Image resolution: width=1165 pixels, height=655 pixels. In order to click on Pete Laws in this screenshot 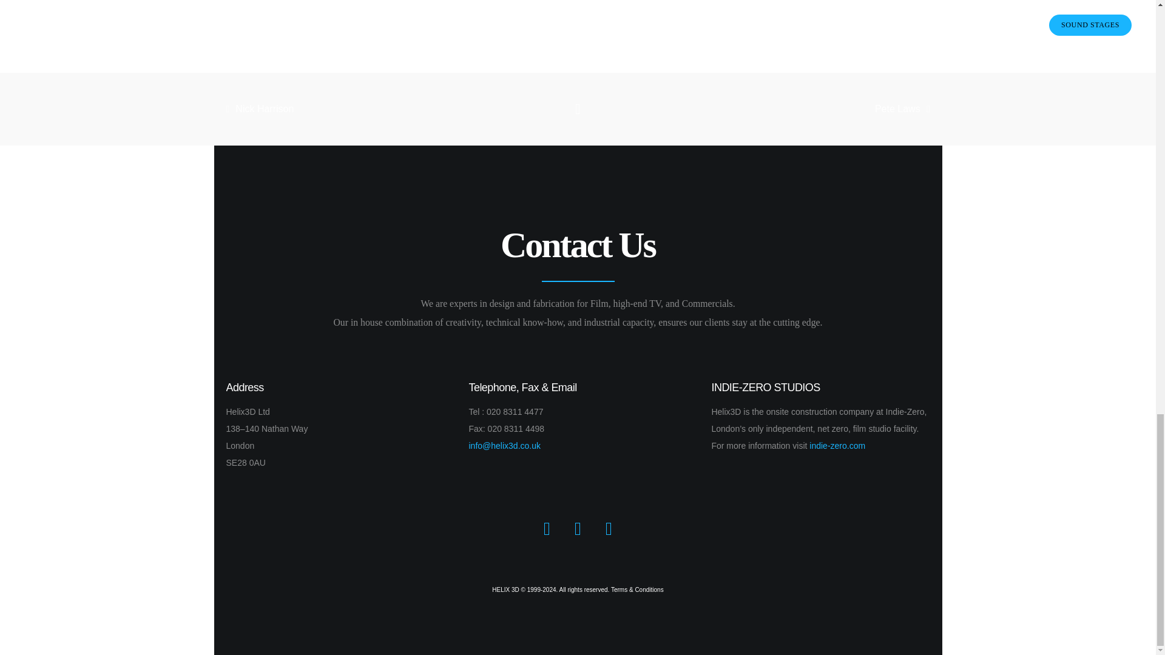, I will do `click(817, 109)`.